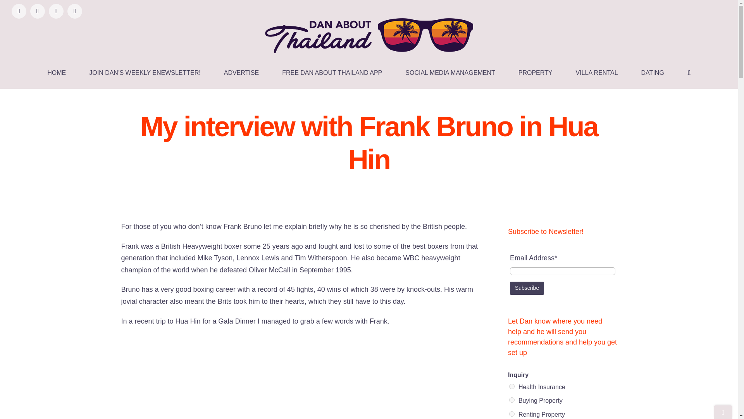 This screenshot has height=419, width=744. Describe the element at coordinates (304, 377) in the screenshot. I see `YouTube player` at that location.